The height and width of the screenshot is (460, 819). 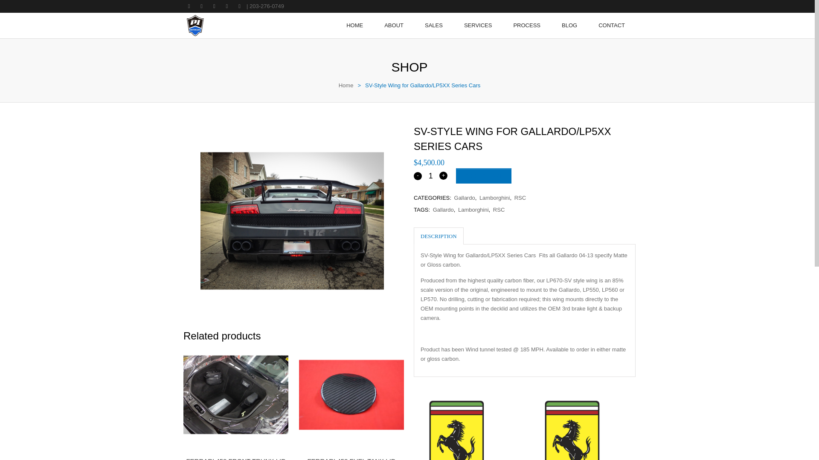 What do you see at coordinates (612, 26) in the screenshot?
I see `CONTACT` at bounding box center [612, 26].